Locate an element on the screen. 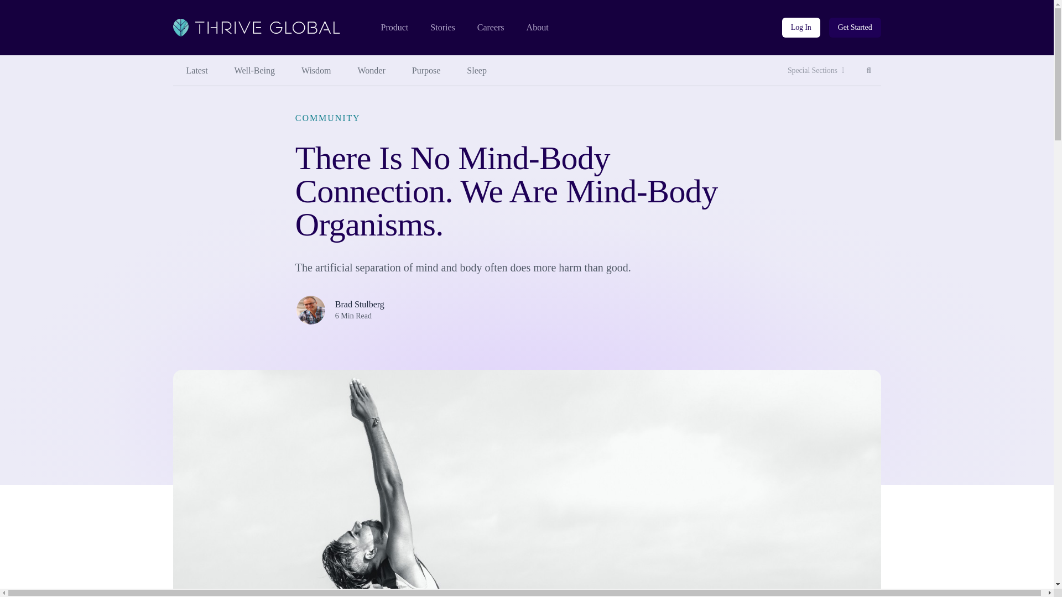 The image size is (1062, 597). Get Started is located at coordinates (855, 28).